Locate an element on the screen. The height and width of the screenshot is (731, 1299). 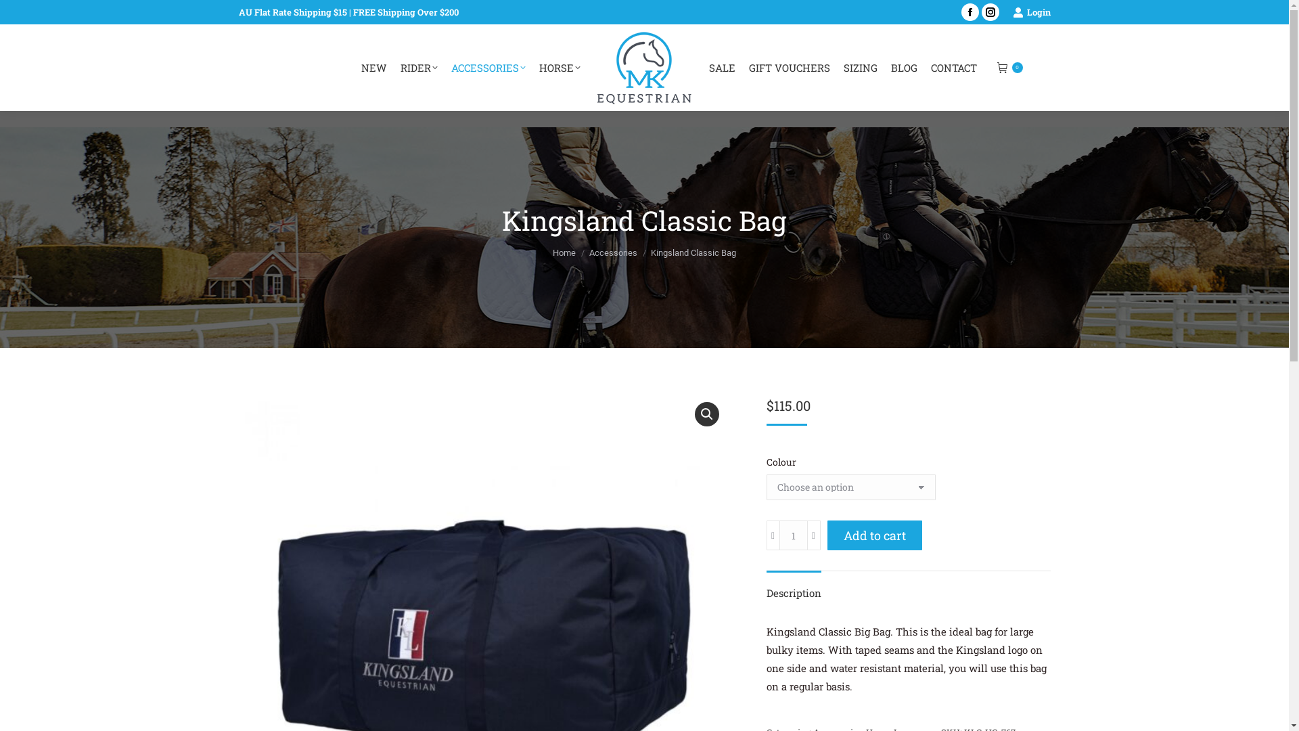
BLOG is located at coordinates (904, 68).